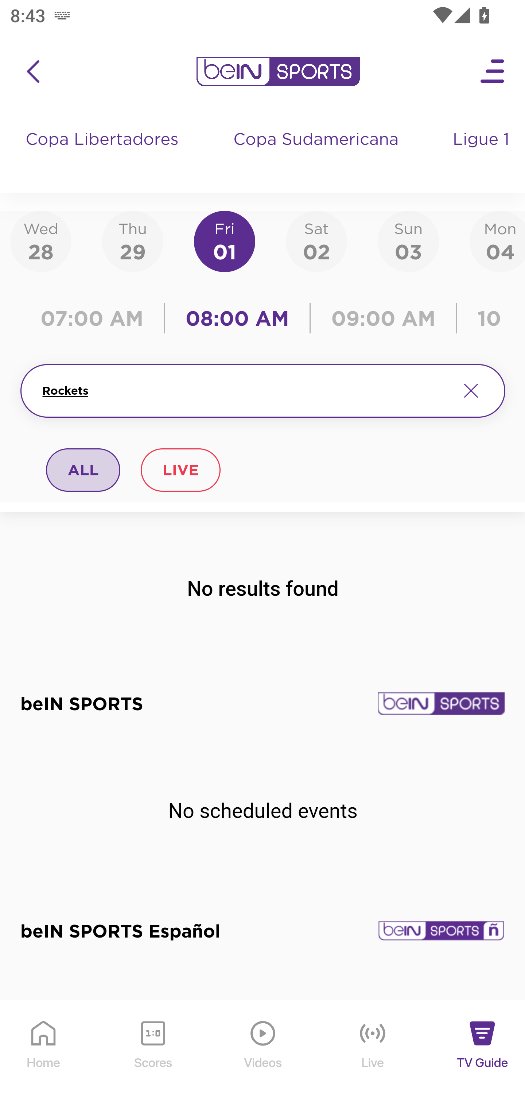  Describe the element at coordinates (278, 72) in the screenshot. I see `en-us?platform=mobile_android bein logo` at that location.